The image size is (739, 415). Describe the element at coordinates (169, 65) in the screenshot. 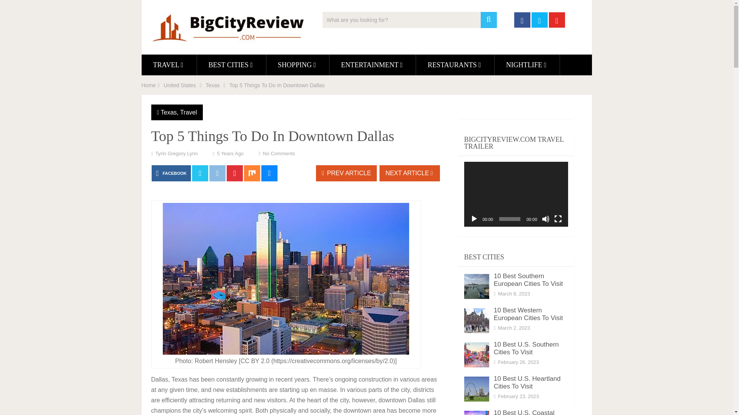

I see `TRAVEL` at that location.